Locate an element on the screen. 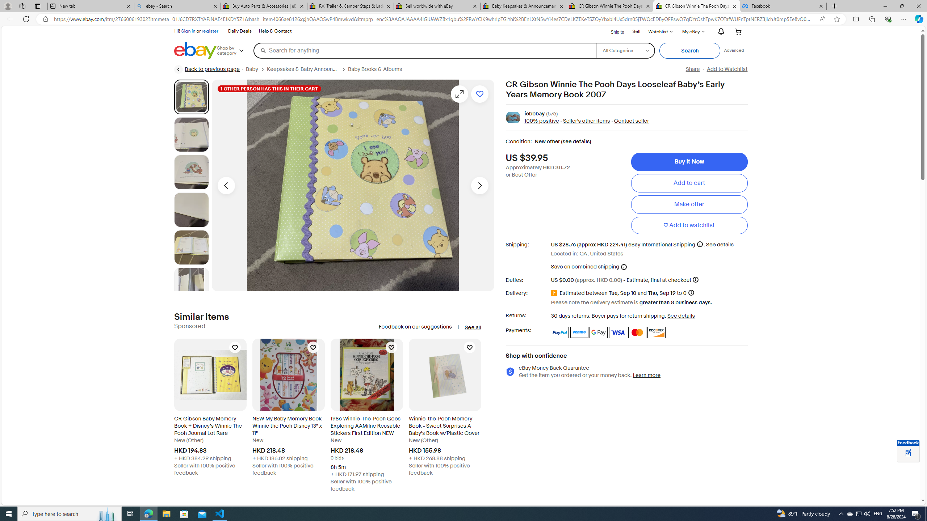 The image size is (927, 521). Information - Estimated delivery date - opens a layer is located at coordinates (691, 293).